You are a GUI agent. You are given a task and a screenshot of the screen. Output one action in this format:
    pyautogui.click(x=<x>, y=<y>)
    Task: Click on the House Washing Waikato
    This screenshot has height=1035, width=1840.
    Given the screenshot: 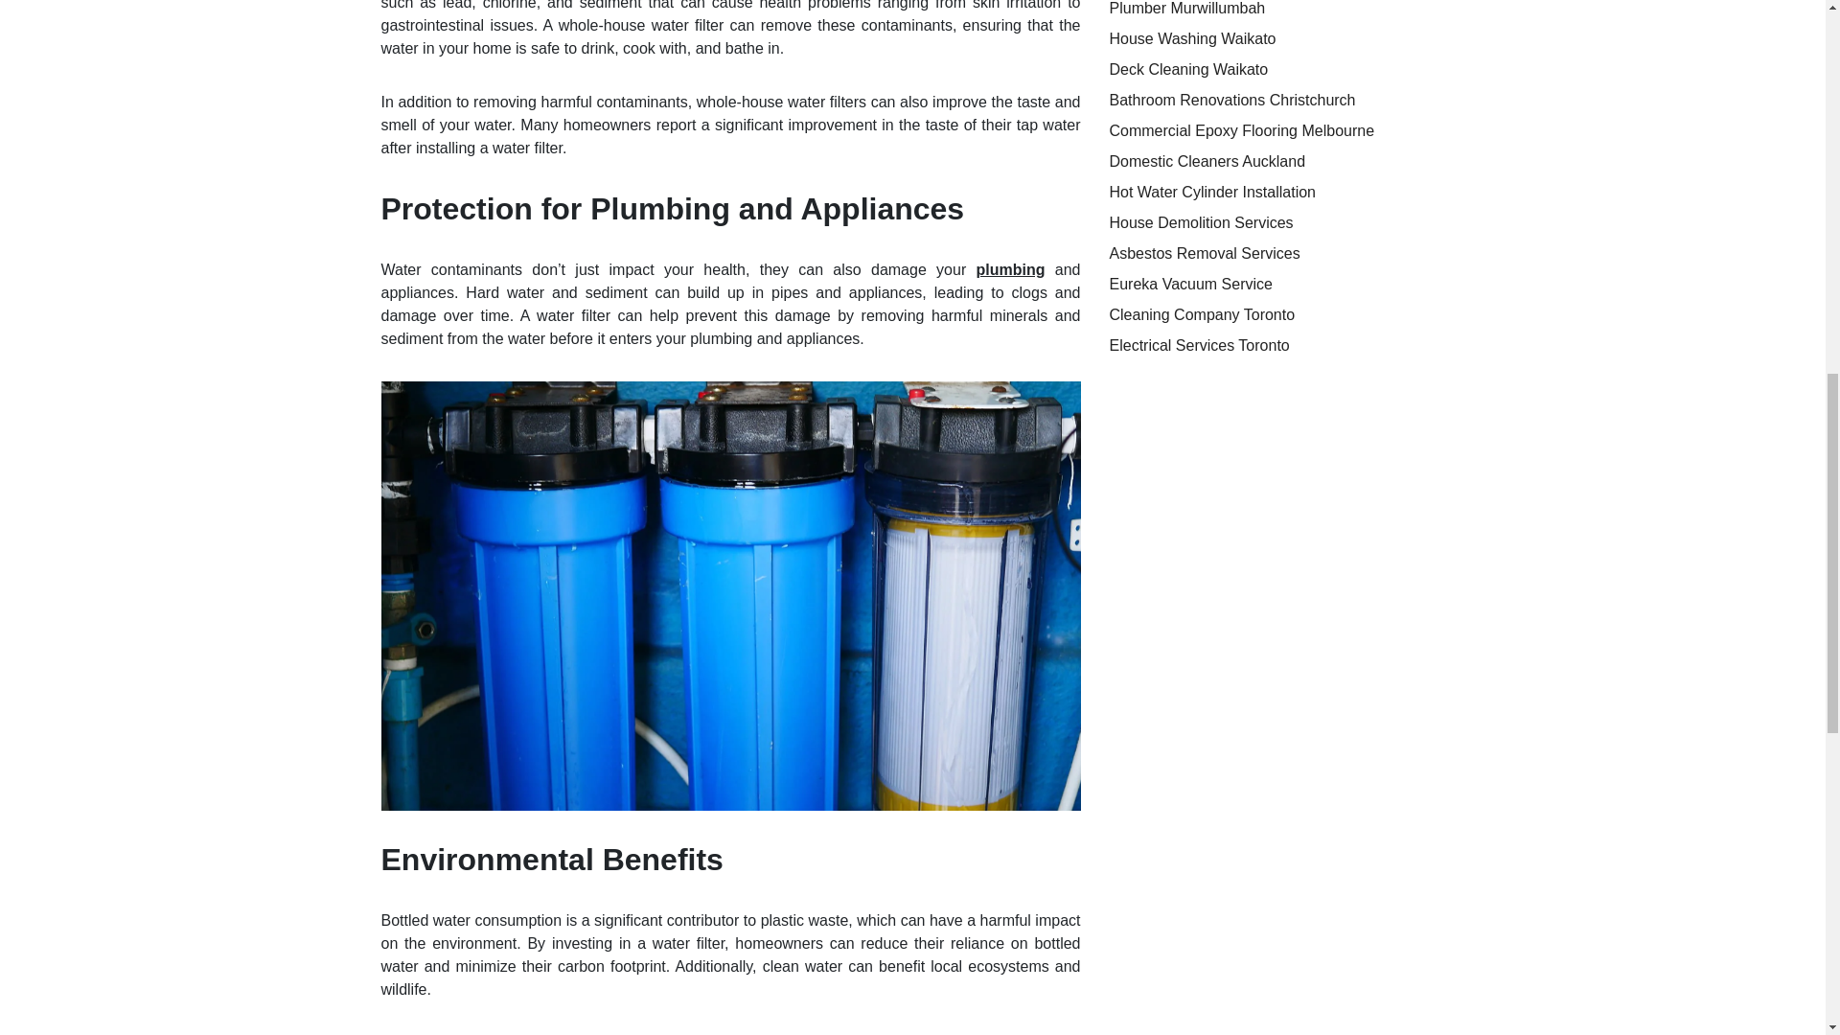 What is the action you would take?
    pyautogui.click(x=1192, y=38)
    